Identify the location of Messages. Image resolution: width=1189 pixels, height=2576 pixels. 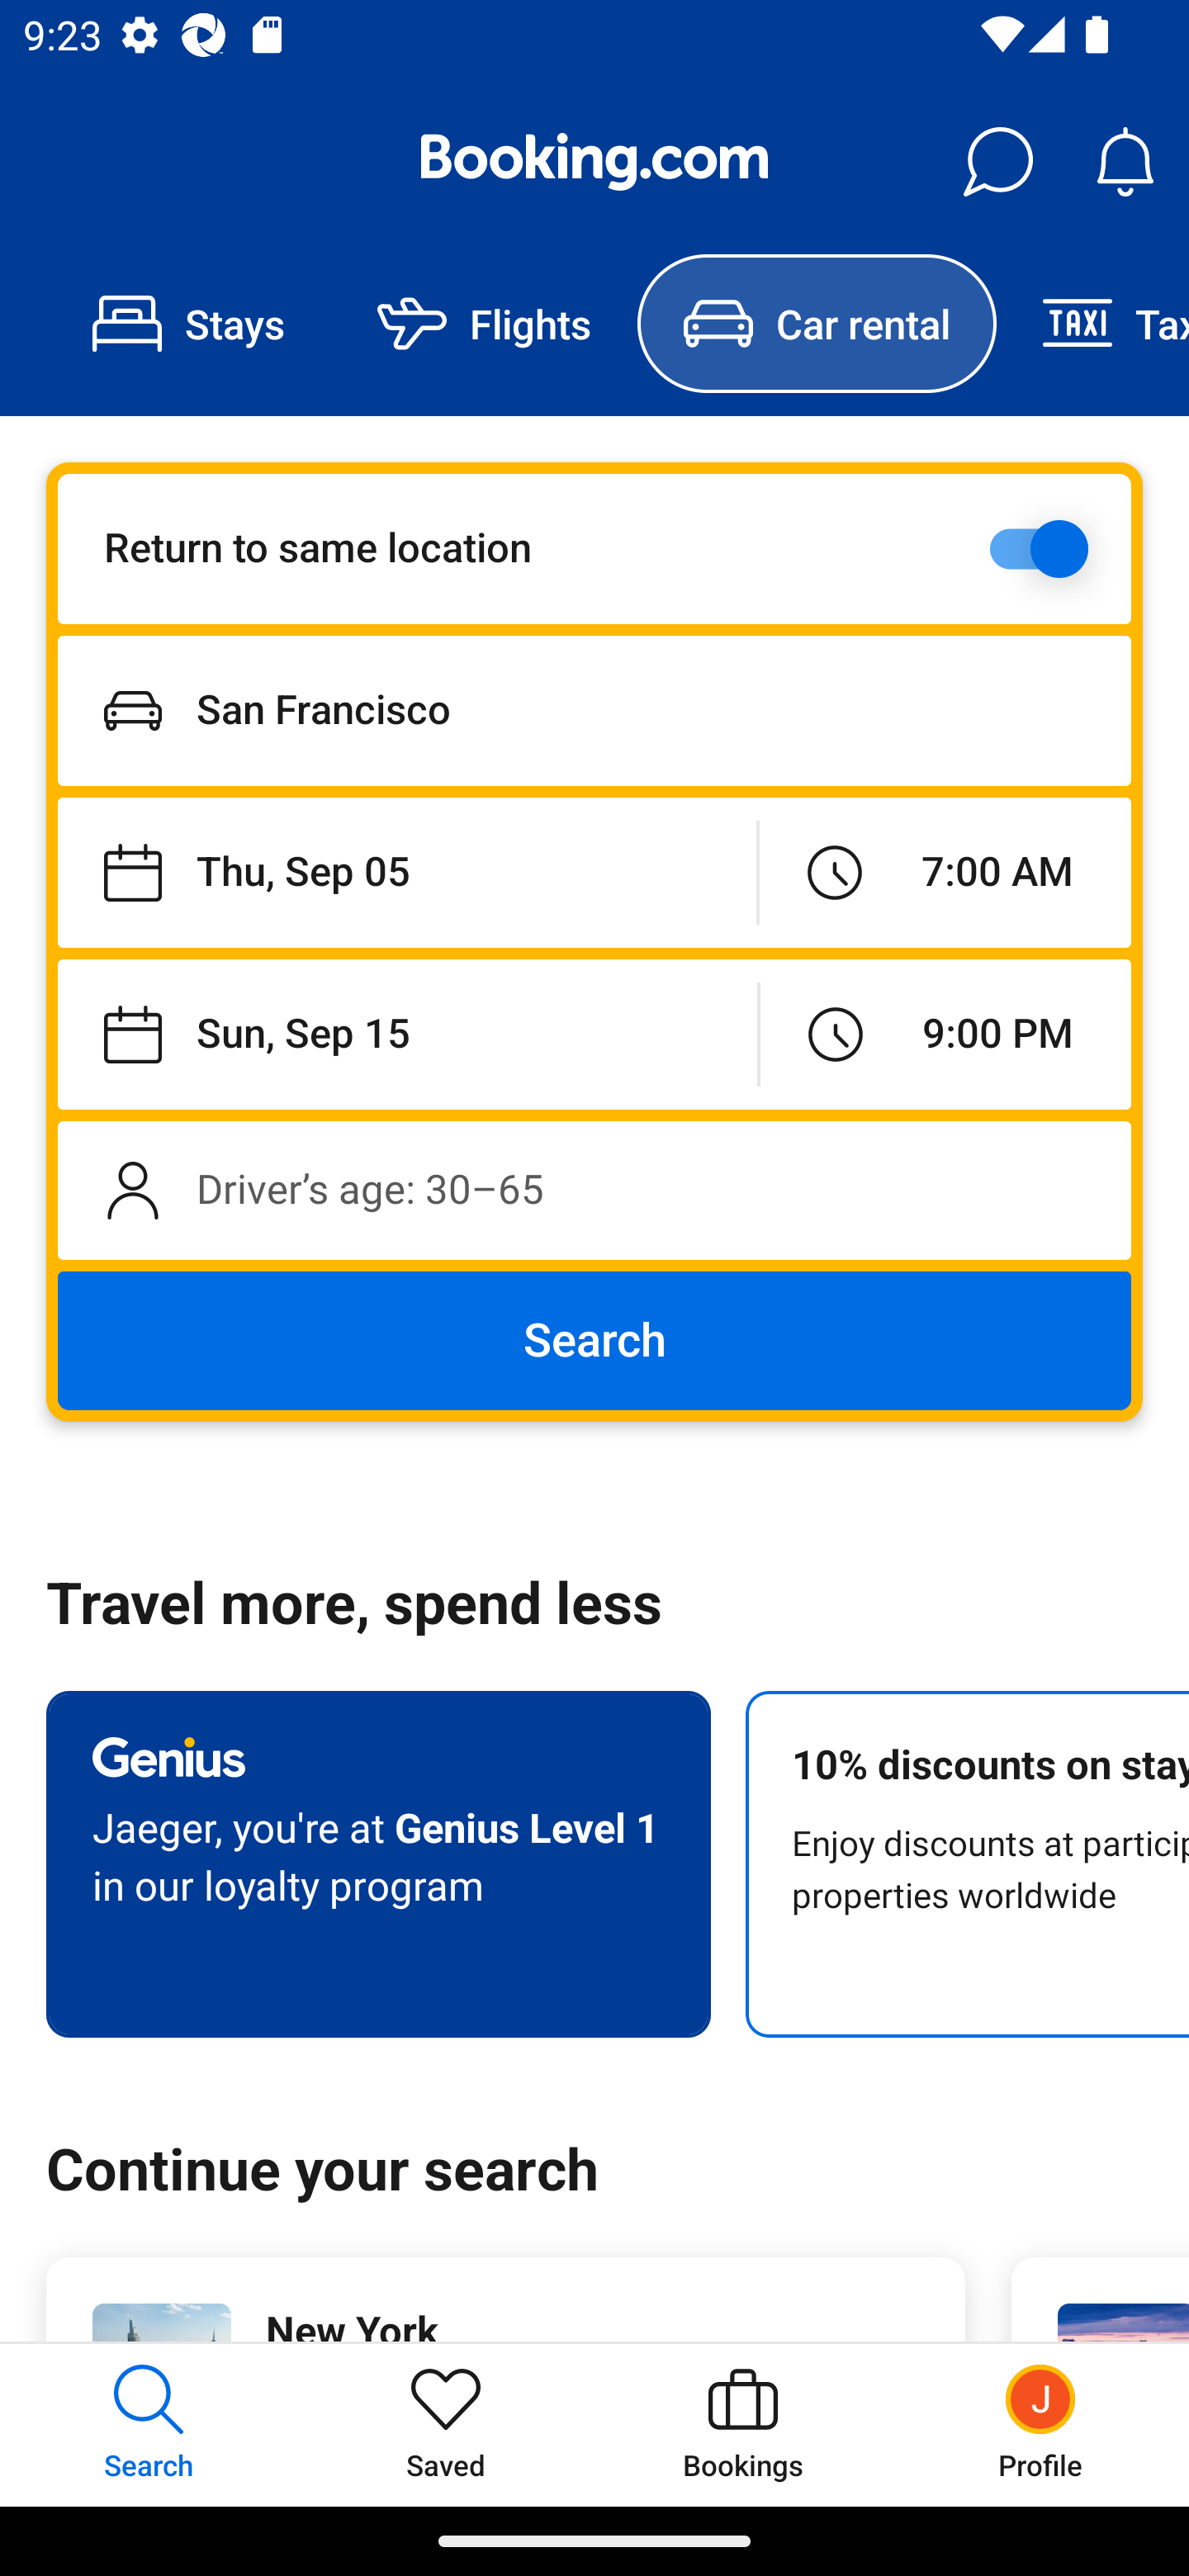
(997, 162).